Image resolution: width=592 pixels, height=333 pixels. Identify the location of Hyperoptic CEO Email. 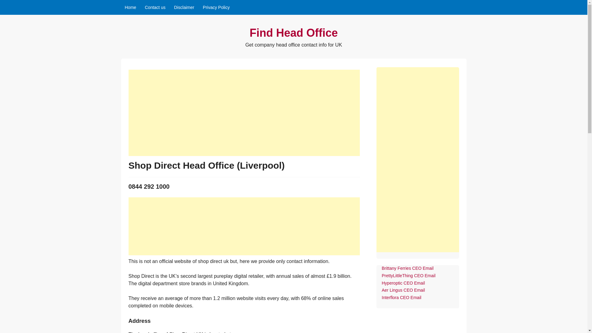
(403, 283).